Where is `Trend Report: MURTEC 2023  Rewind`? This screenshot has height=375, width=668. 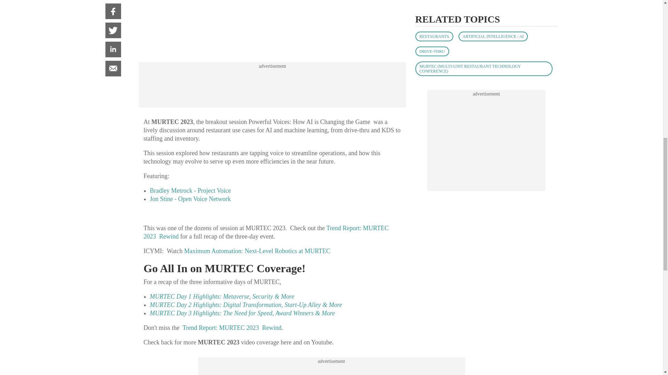 Trend Report: MURTEC 2023  Rewind is located at coordinates (232, 328).